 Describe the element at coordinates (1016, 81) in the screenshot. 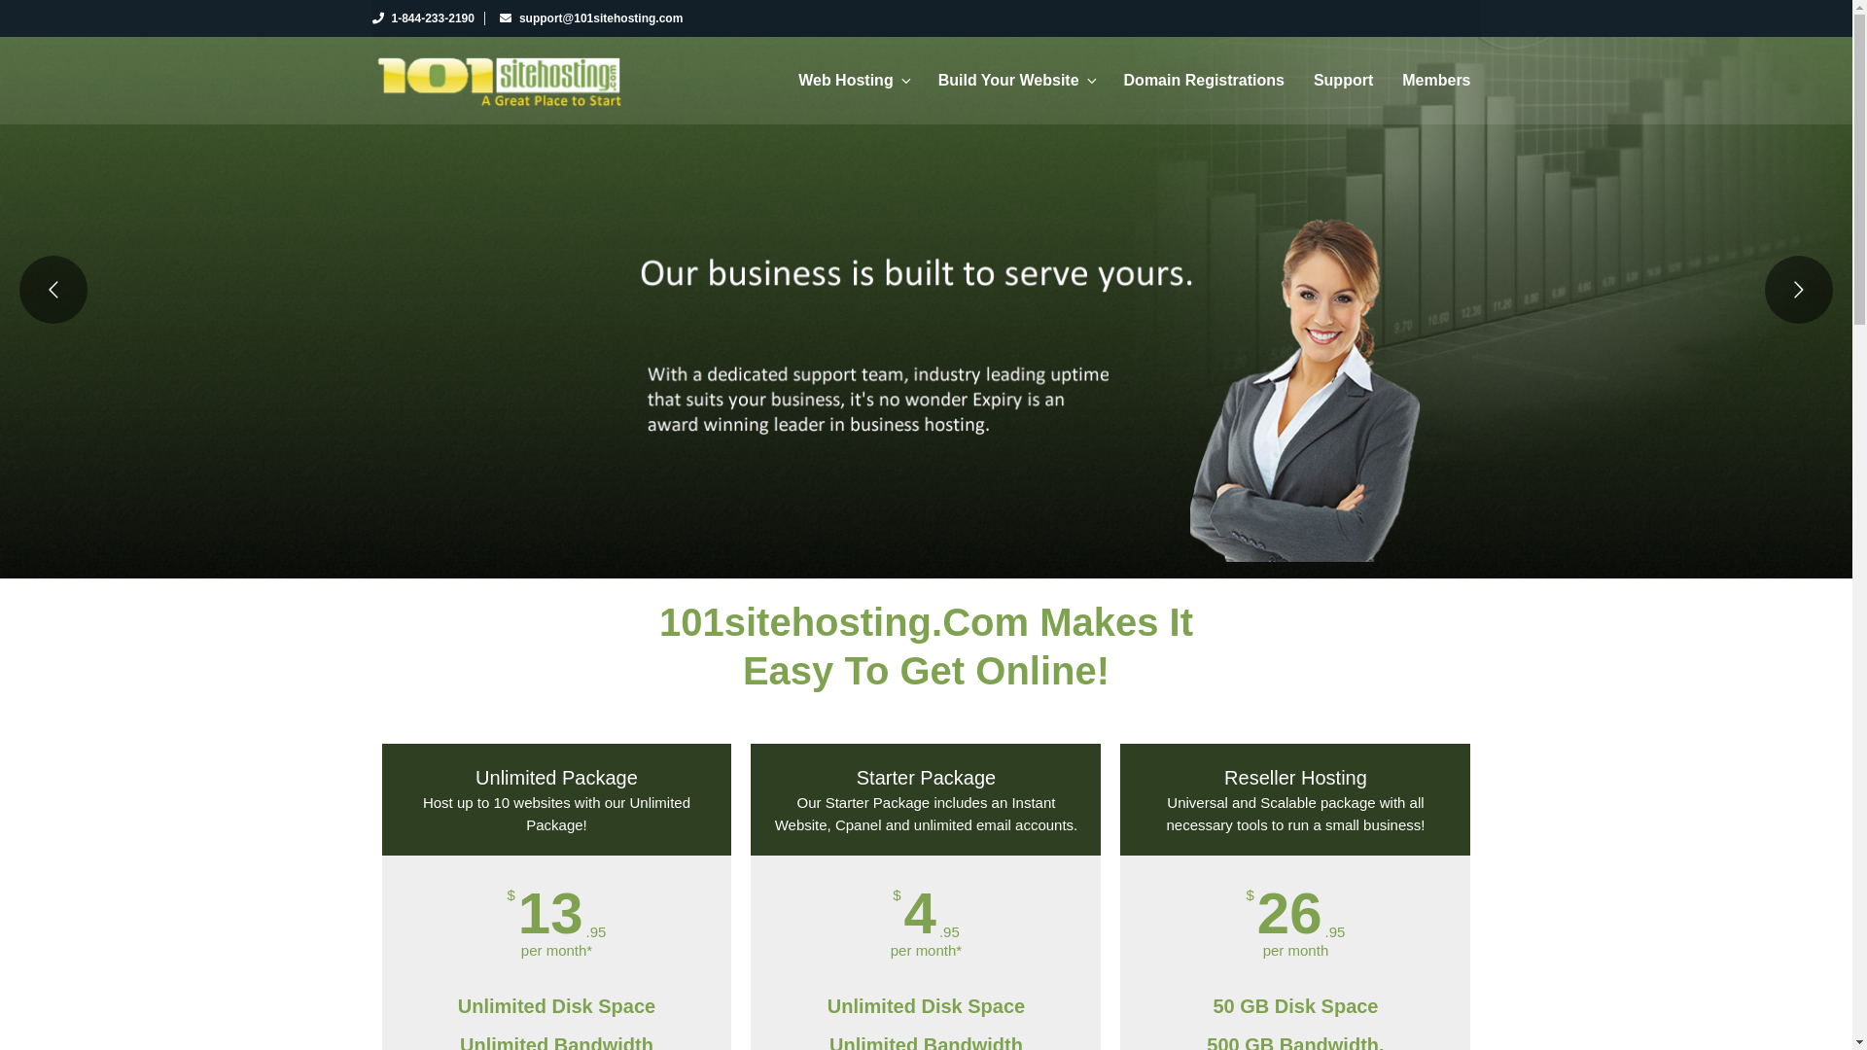

I see `Build Your Website` at that location.